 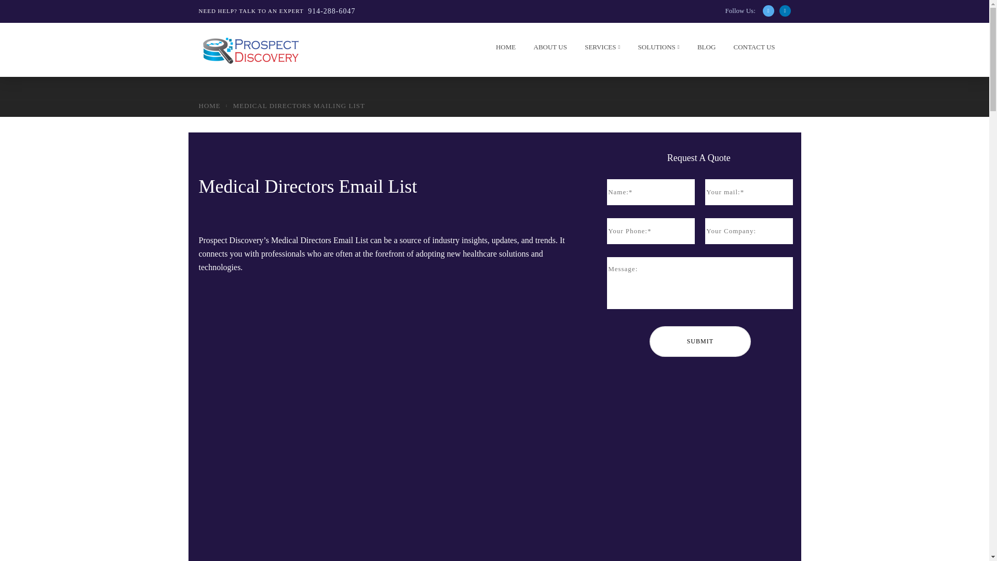 What do you see at coordinates (331, 11) in the screenshot?
I see `914-288-6047` at bounding box center [331, 11].